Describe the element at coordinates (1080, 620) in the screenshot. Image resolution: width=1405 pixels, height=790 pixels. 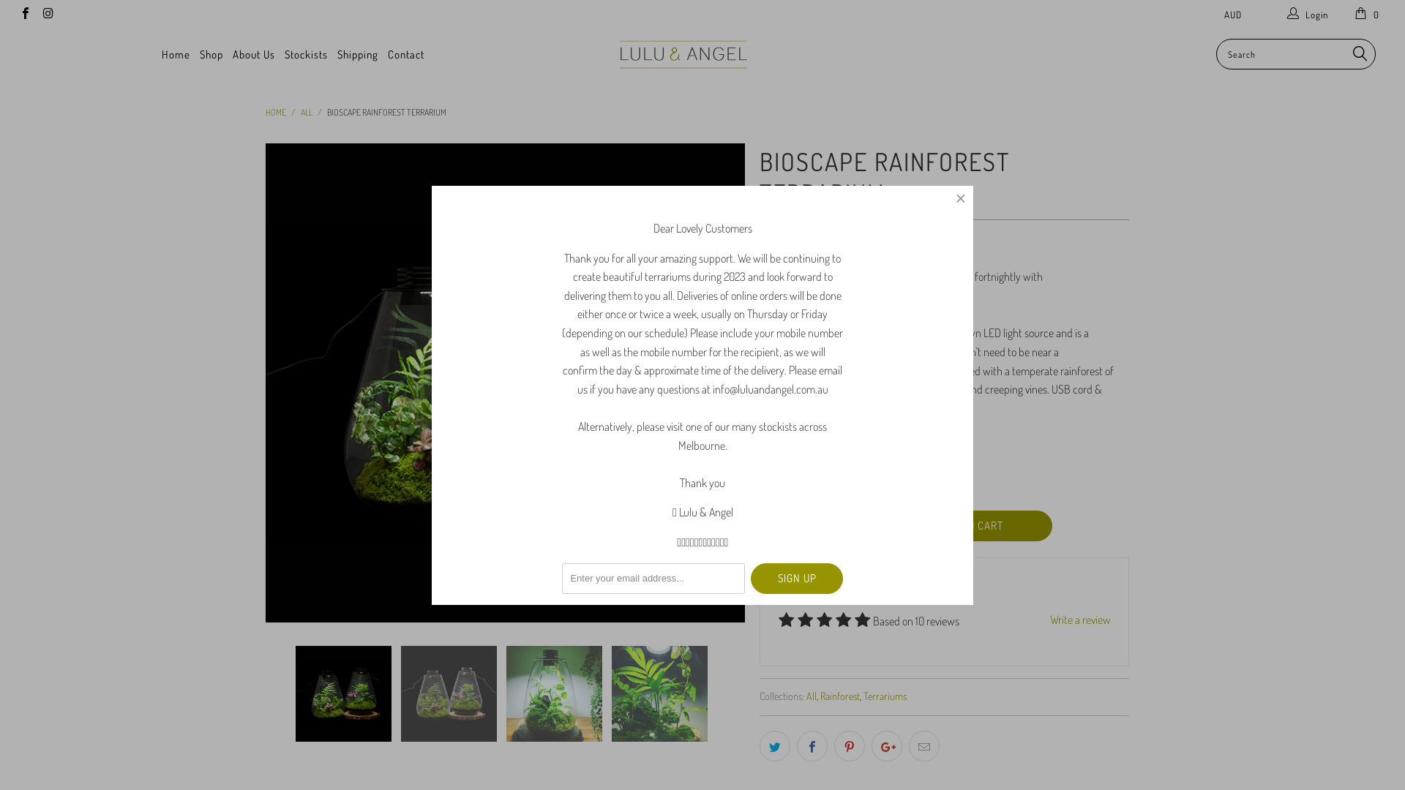
I see `Write a review` at that location.